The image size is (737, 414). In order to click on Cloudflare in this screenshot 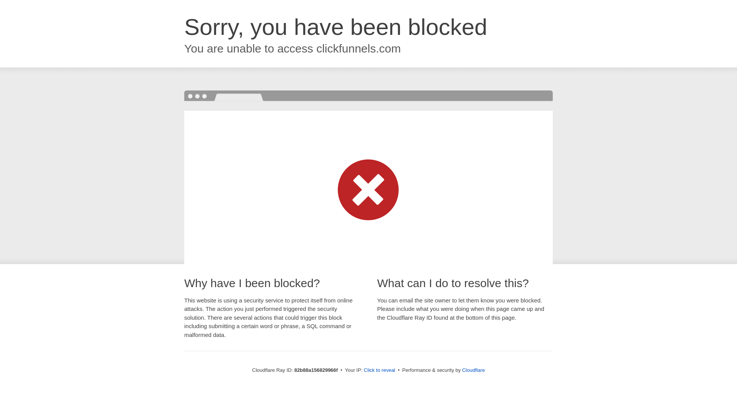, I will do `click(474, 370)`.